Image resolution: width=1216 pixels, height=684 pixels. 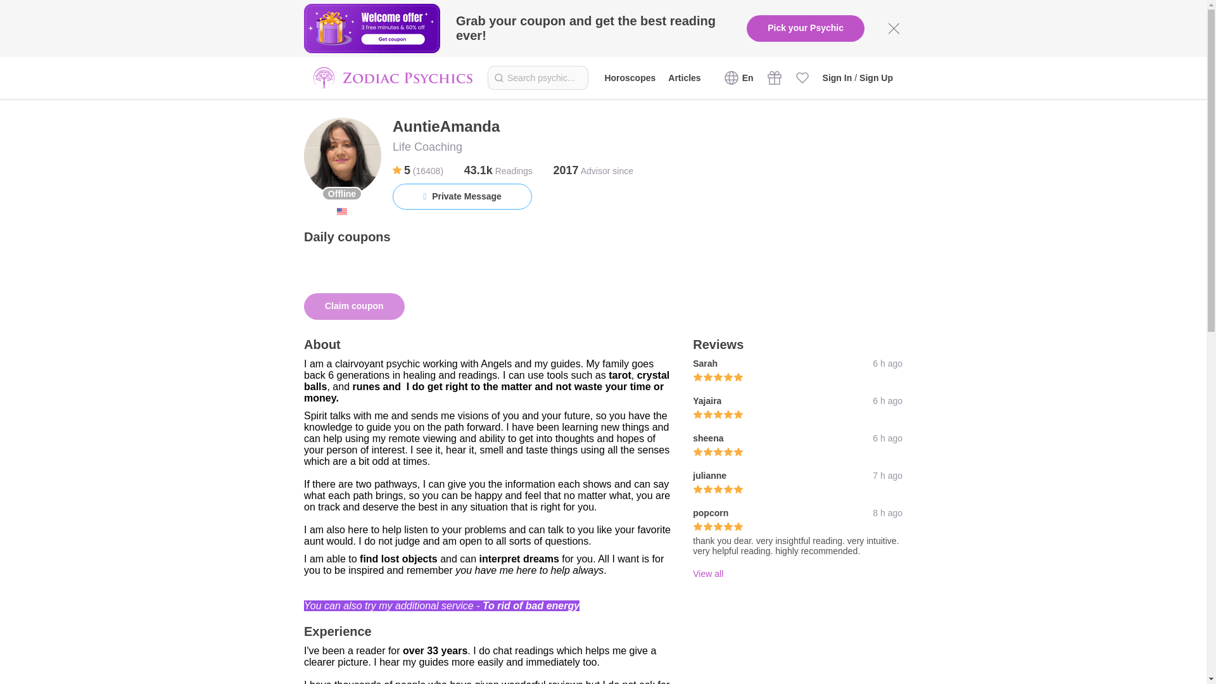 What do you see at coordinates (393, 77) in the screenshot?
I see `Zodiac Psychics` at bounding box center [393, 77].